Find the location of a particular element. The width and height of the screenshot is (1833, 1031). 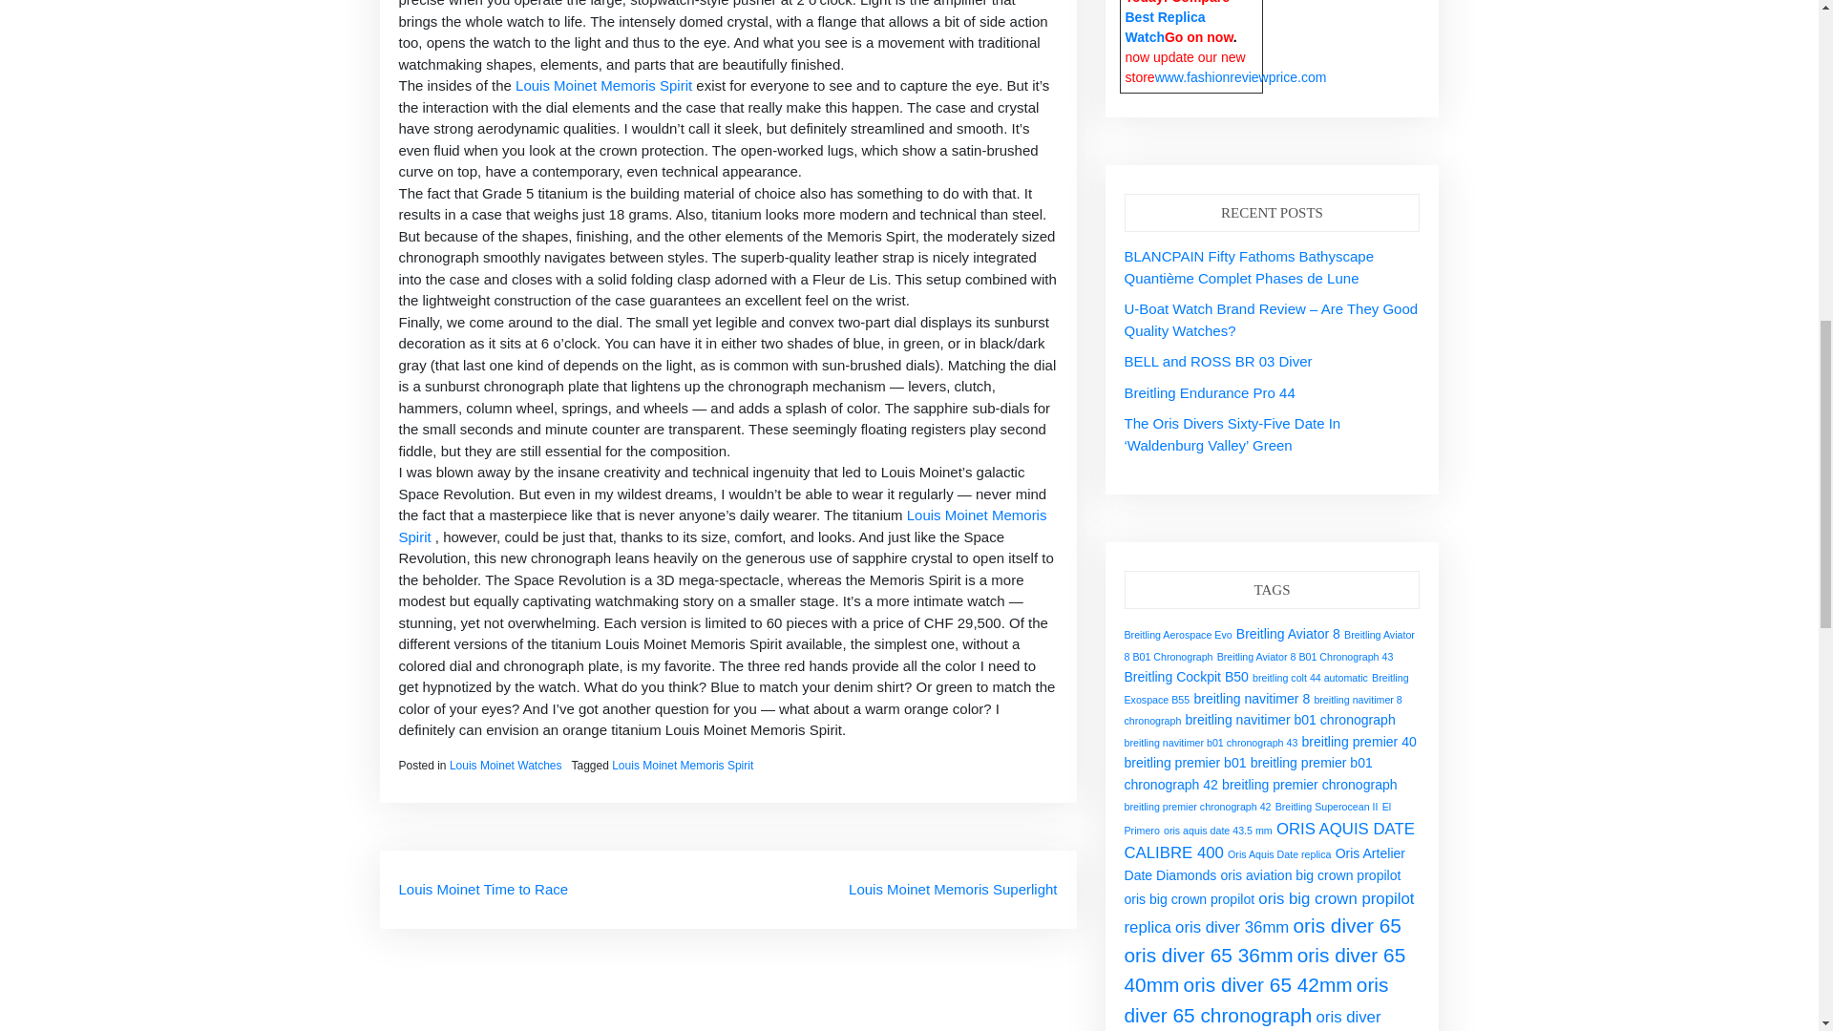

Louis Moinet Memoris Spirit is located at coordinates (683, 764).